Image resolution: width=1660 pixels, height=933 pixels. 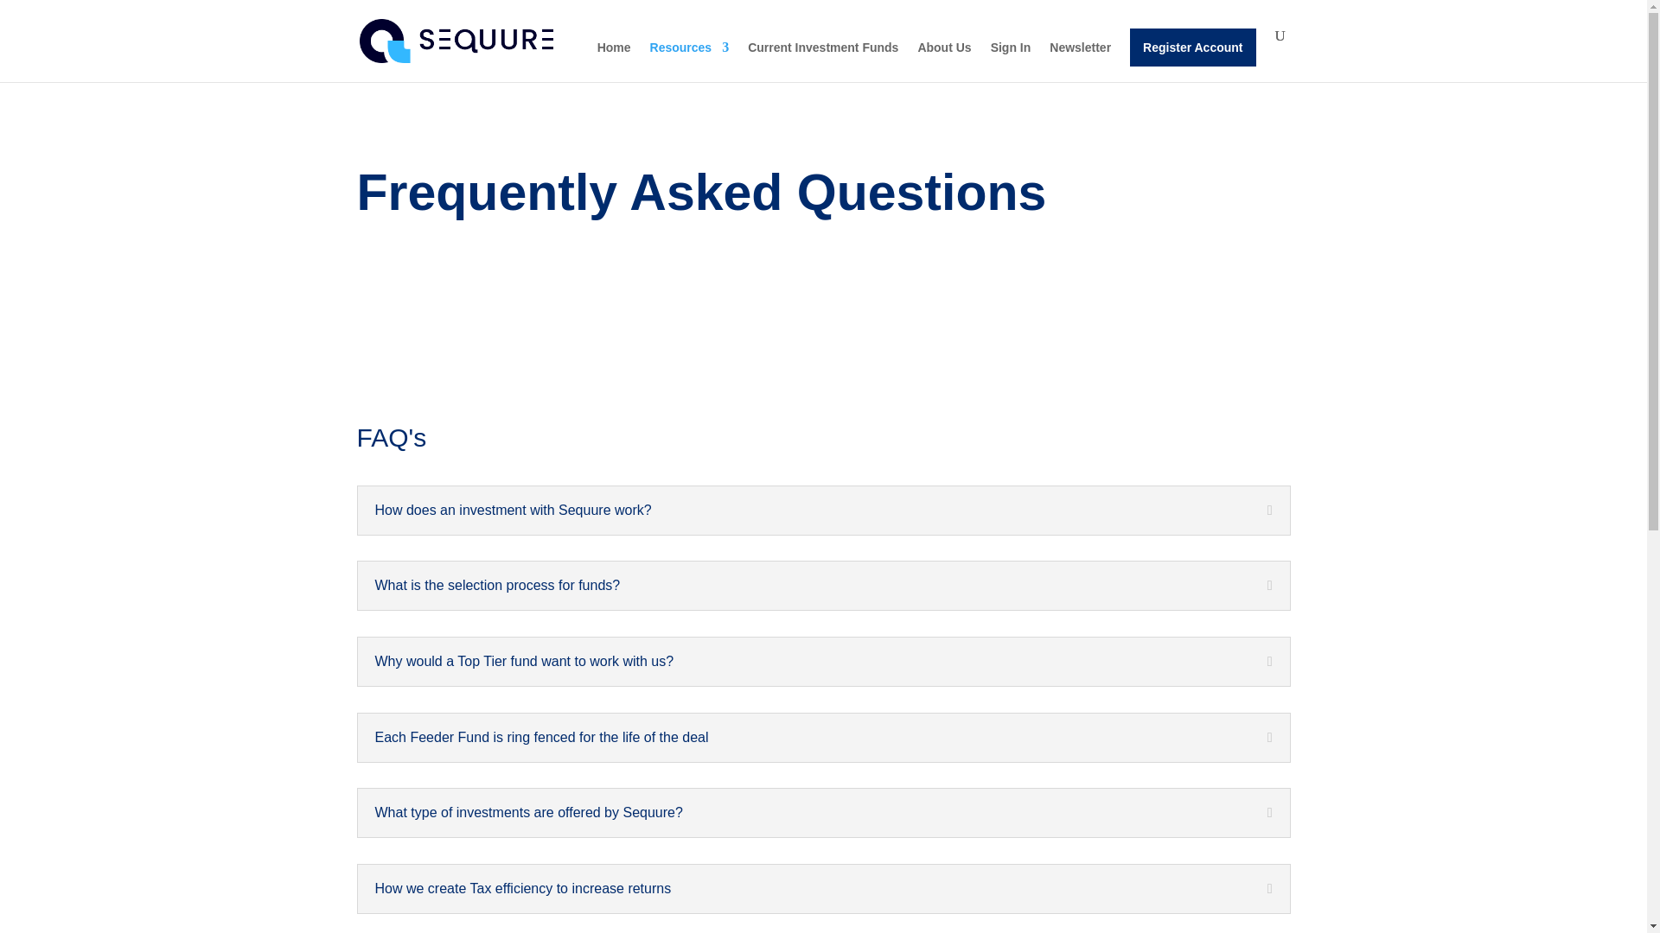 What do you see at coordinates (944, 61) in the screenshot?
I see `About Us` at bounding box center [944, 61].